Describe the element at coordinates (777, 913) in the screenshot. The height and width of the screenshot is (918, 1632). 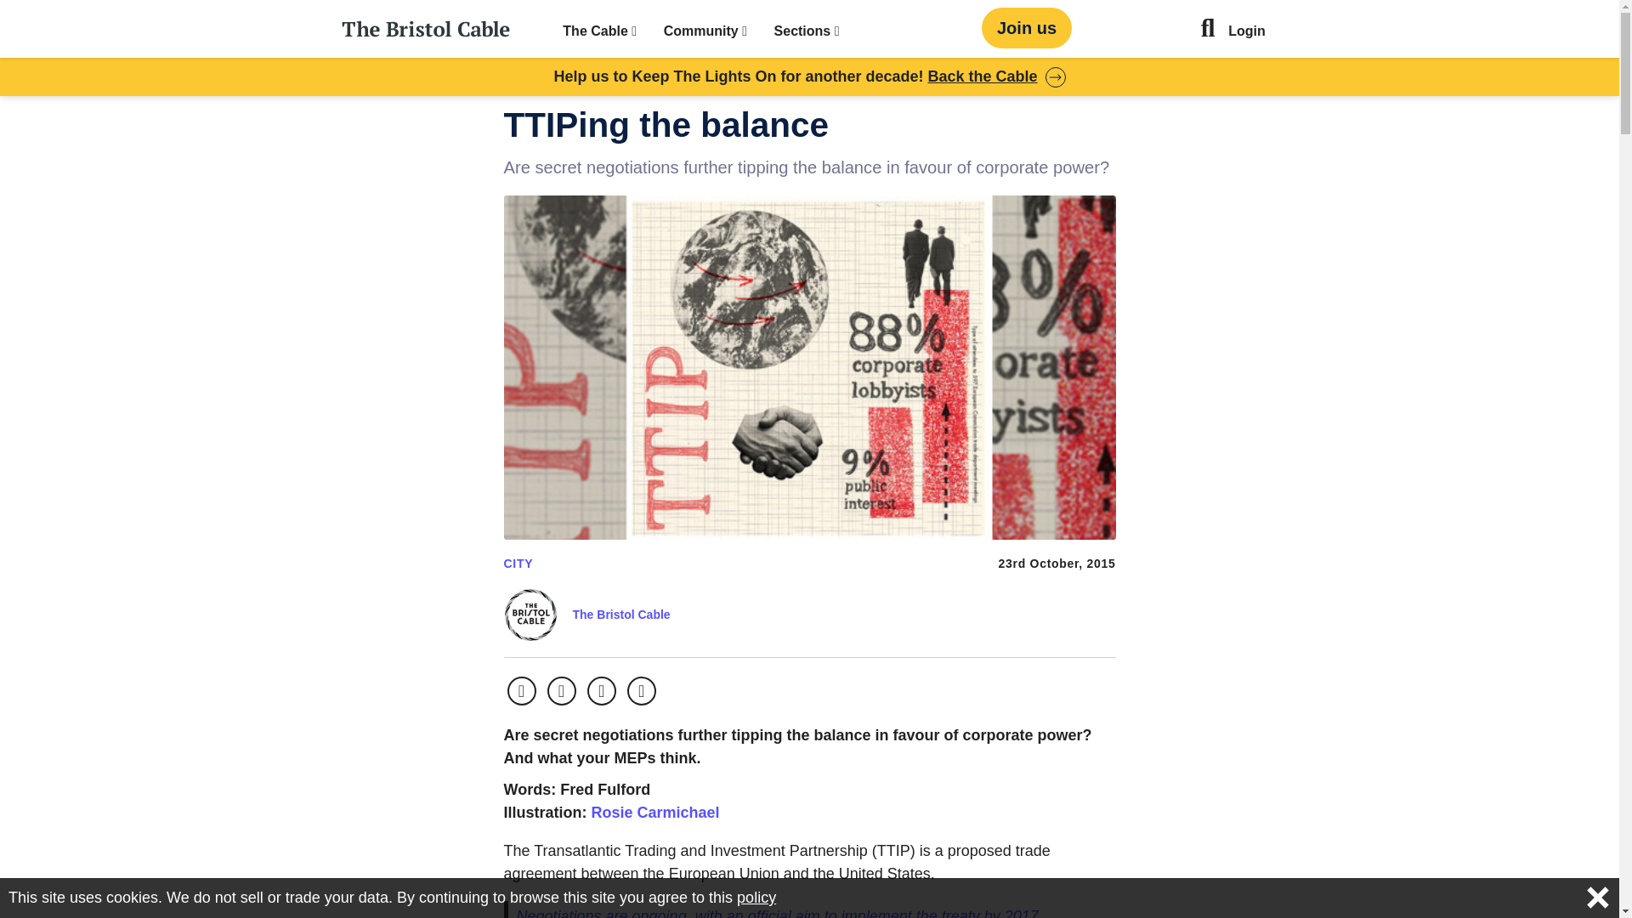
I see `Opens in a new tab` at that location.